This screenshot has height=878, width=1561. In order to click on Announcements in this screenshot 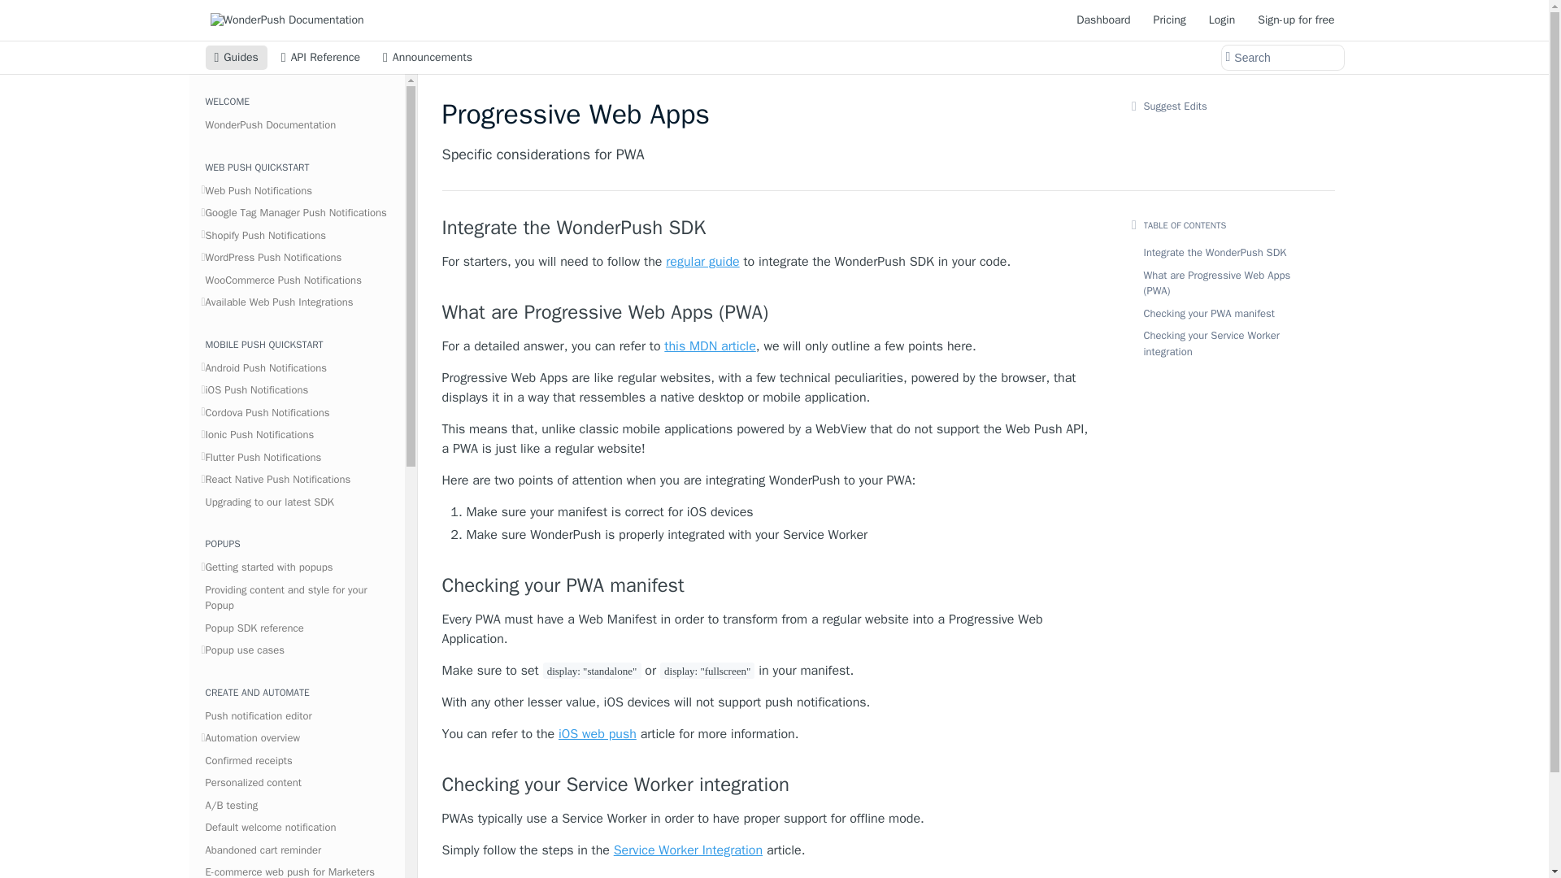, I will do `click(428, 58)`.